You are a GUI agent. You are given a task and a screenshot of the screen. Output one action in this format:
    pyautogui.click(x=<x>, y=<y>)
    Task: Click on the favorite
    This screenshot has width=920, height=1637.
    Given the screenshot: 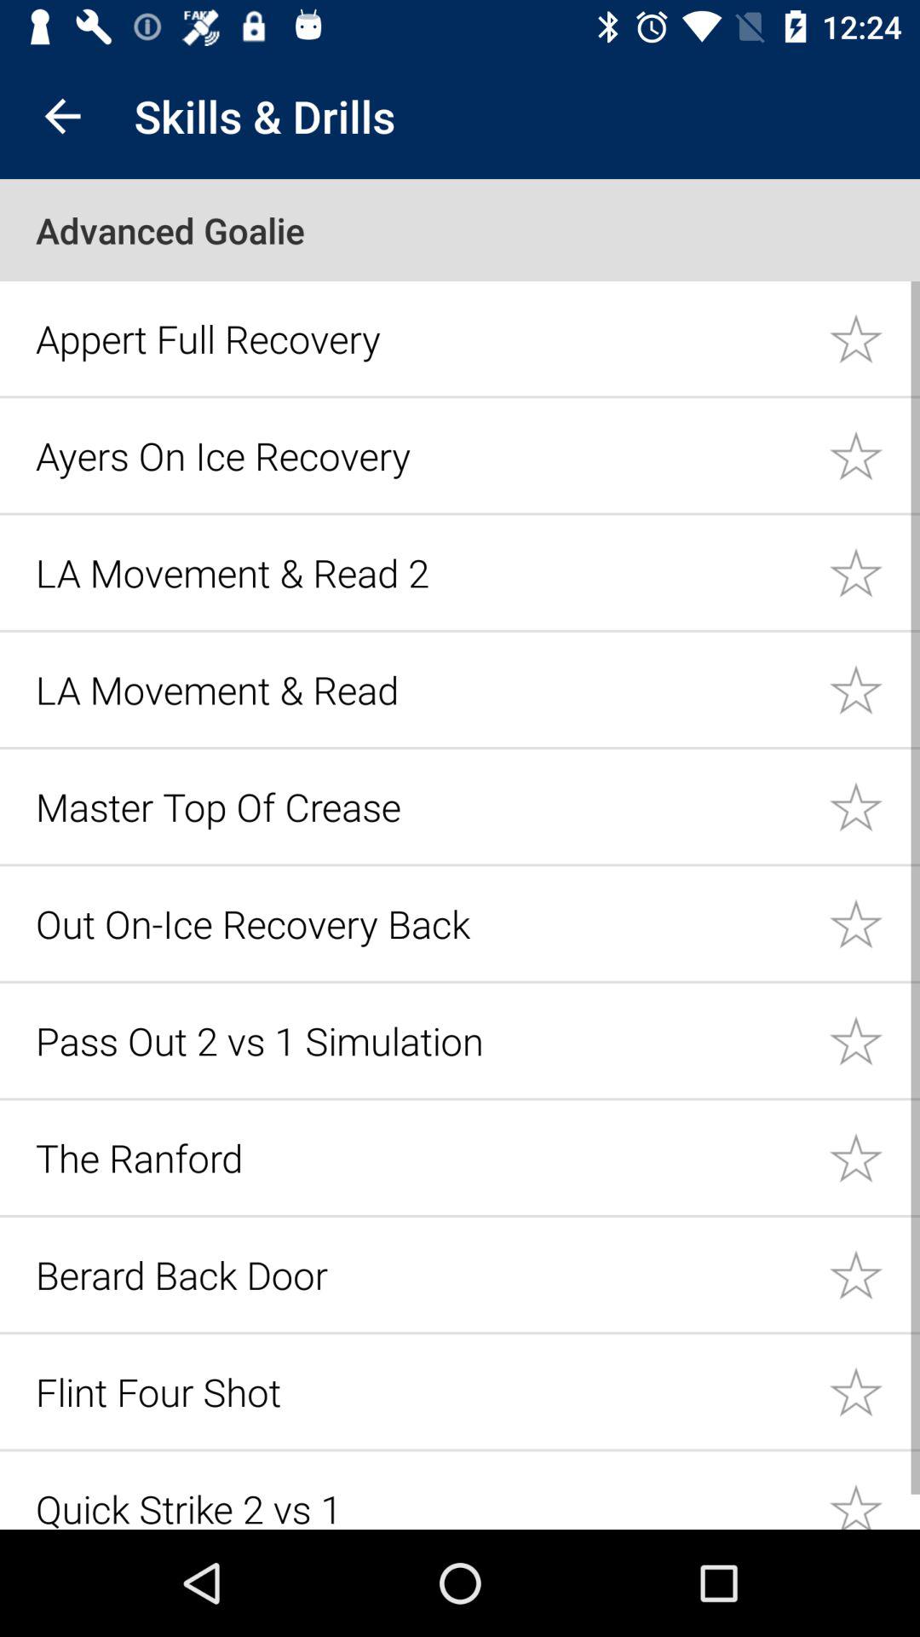 What is the action you would take?
    pyautogui.click(x=874, y=1274)
    